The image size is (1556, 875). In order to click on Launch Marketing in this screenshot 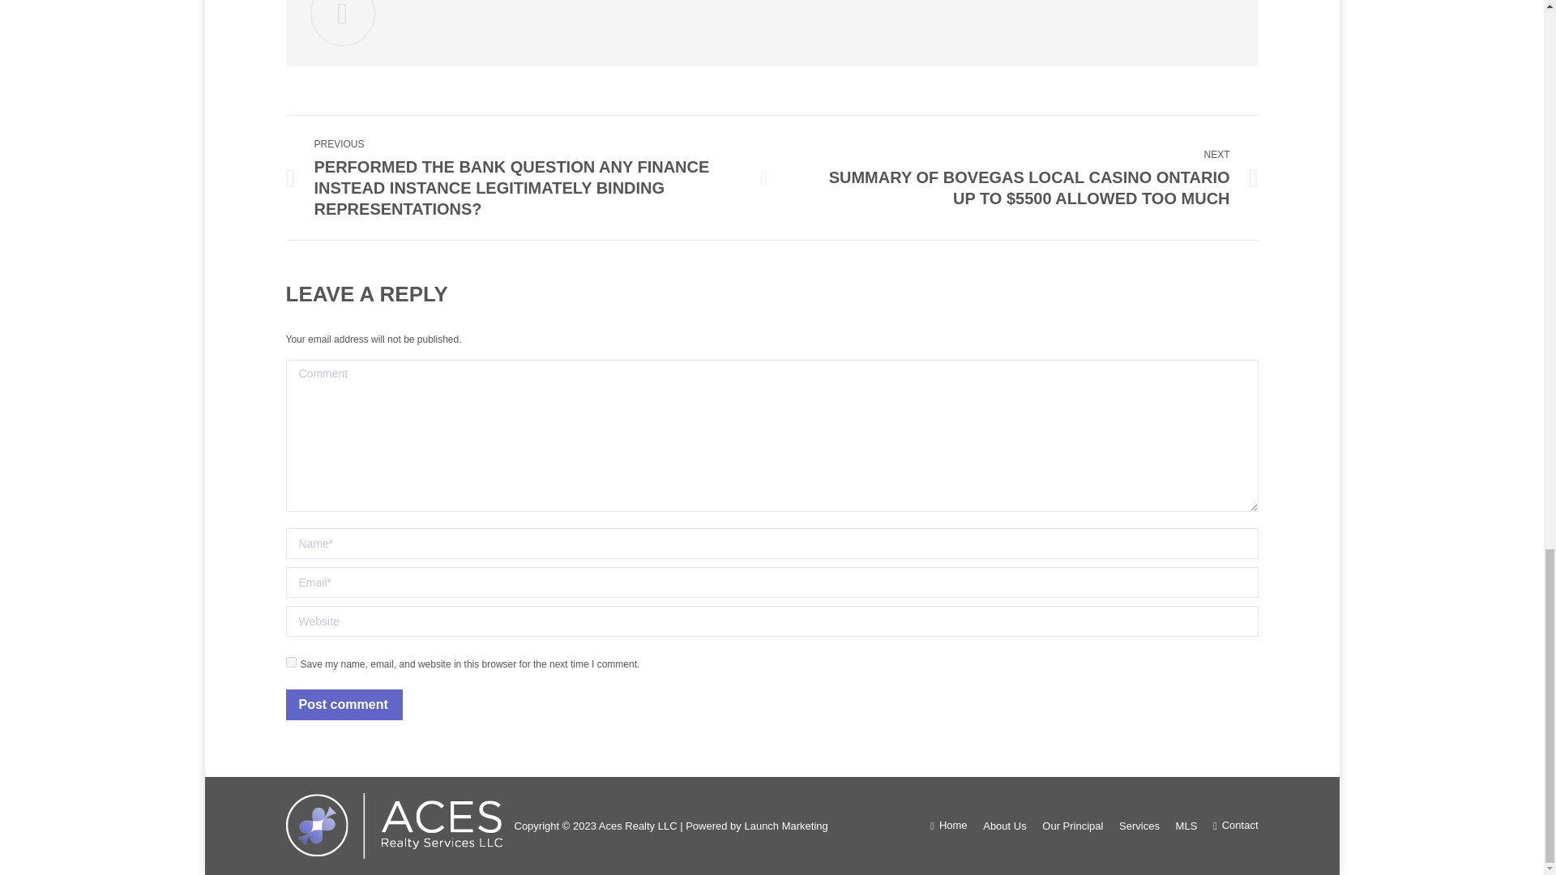, I will do `click(785, 826)`.